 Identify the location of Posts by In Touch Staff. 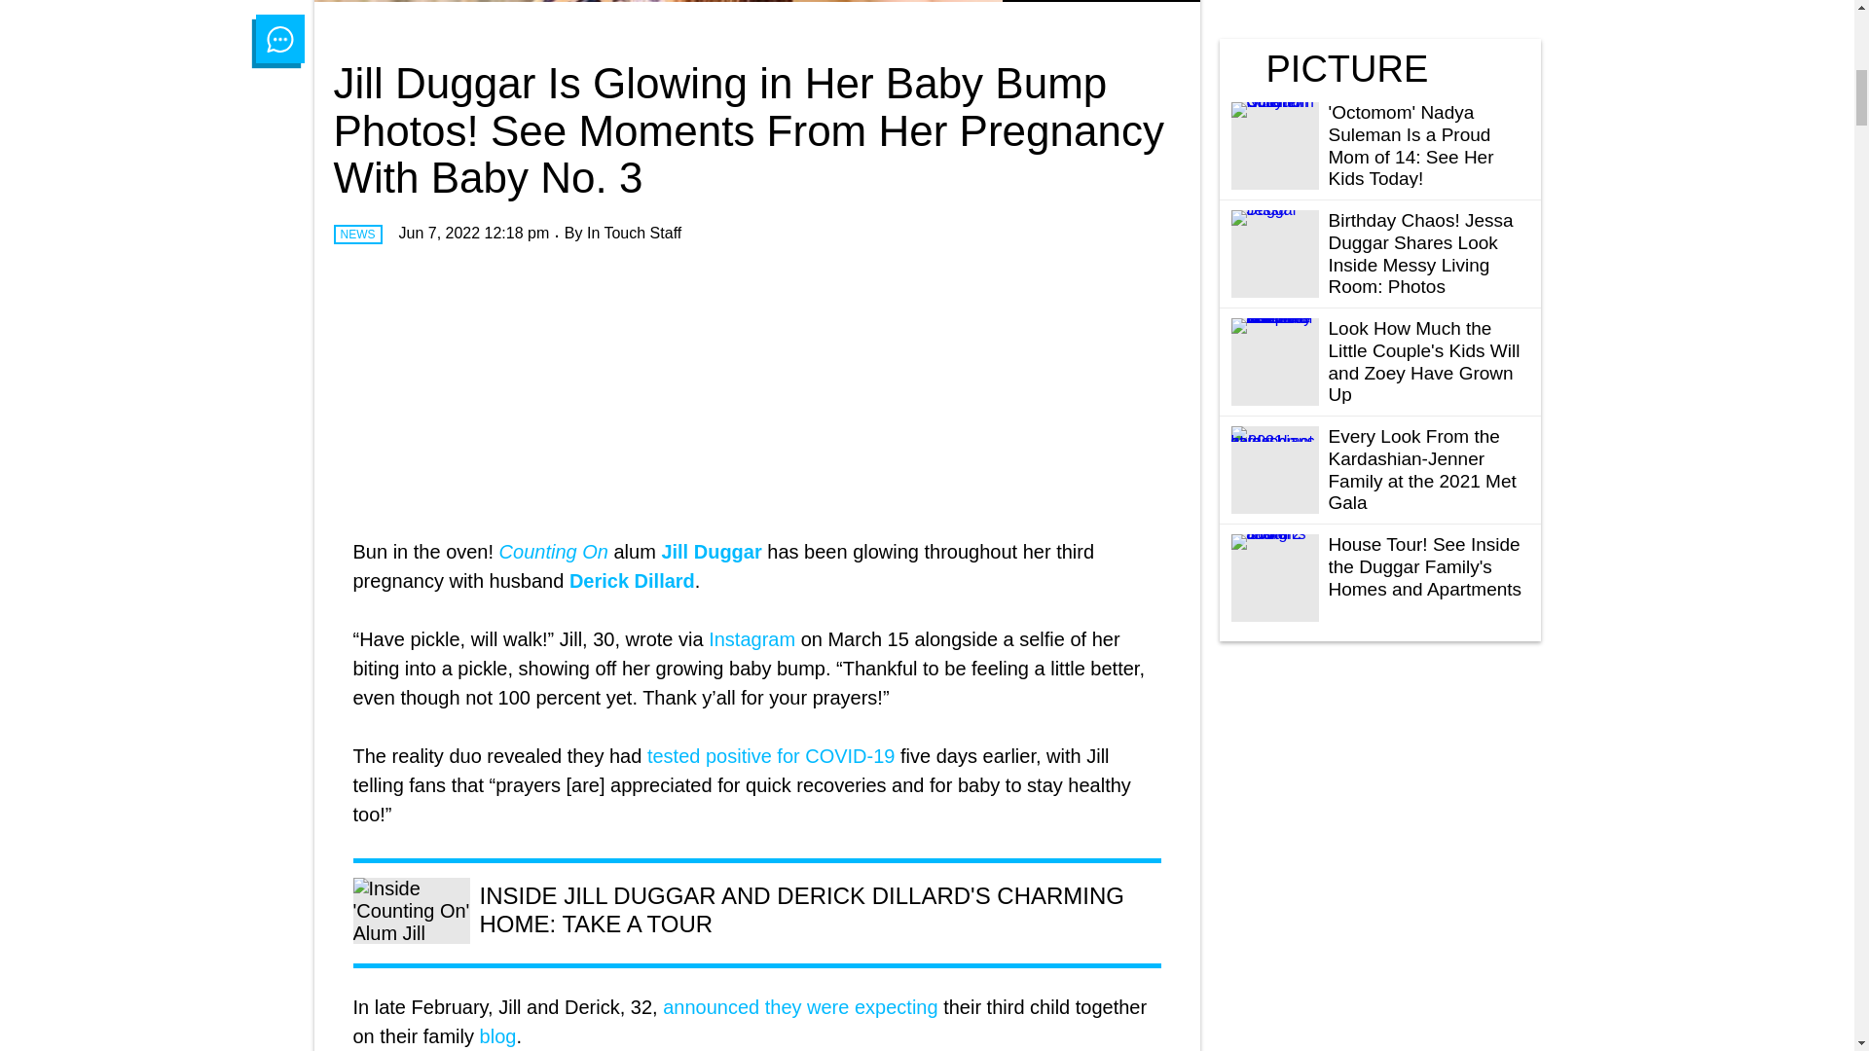
(634, 234).